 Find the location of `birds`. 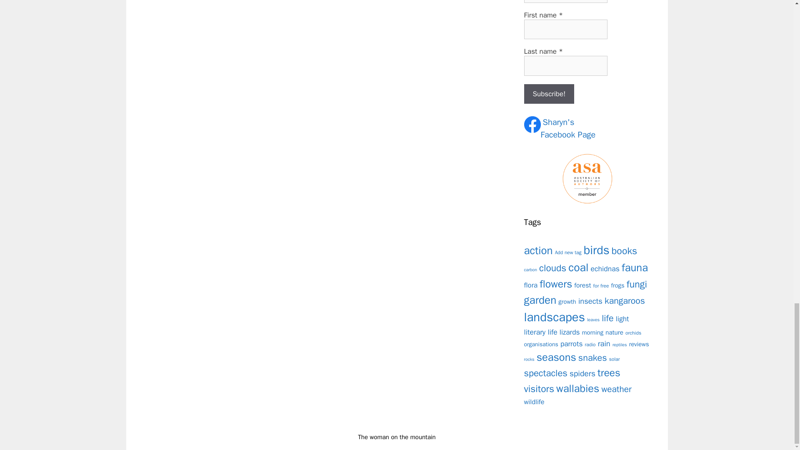

birds is located at coordinates (597, 250).